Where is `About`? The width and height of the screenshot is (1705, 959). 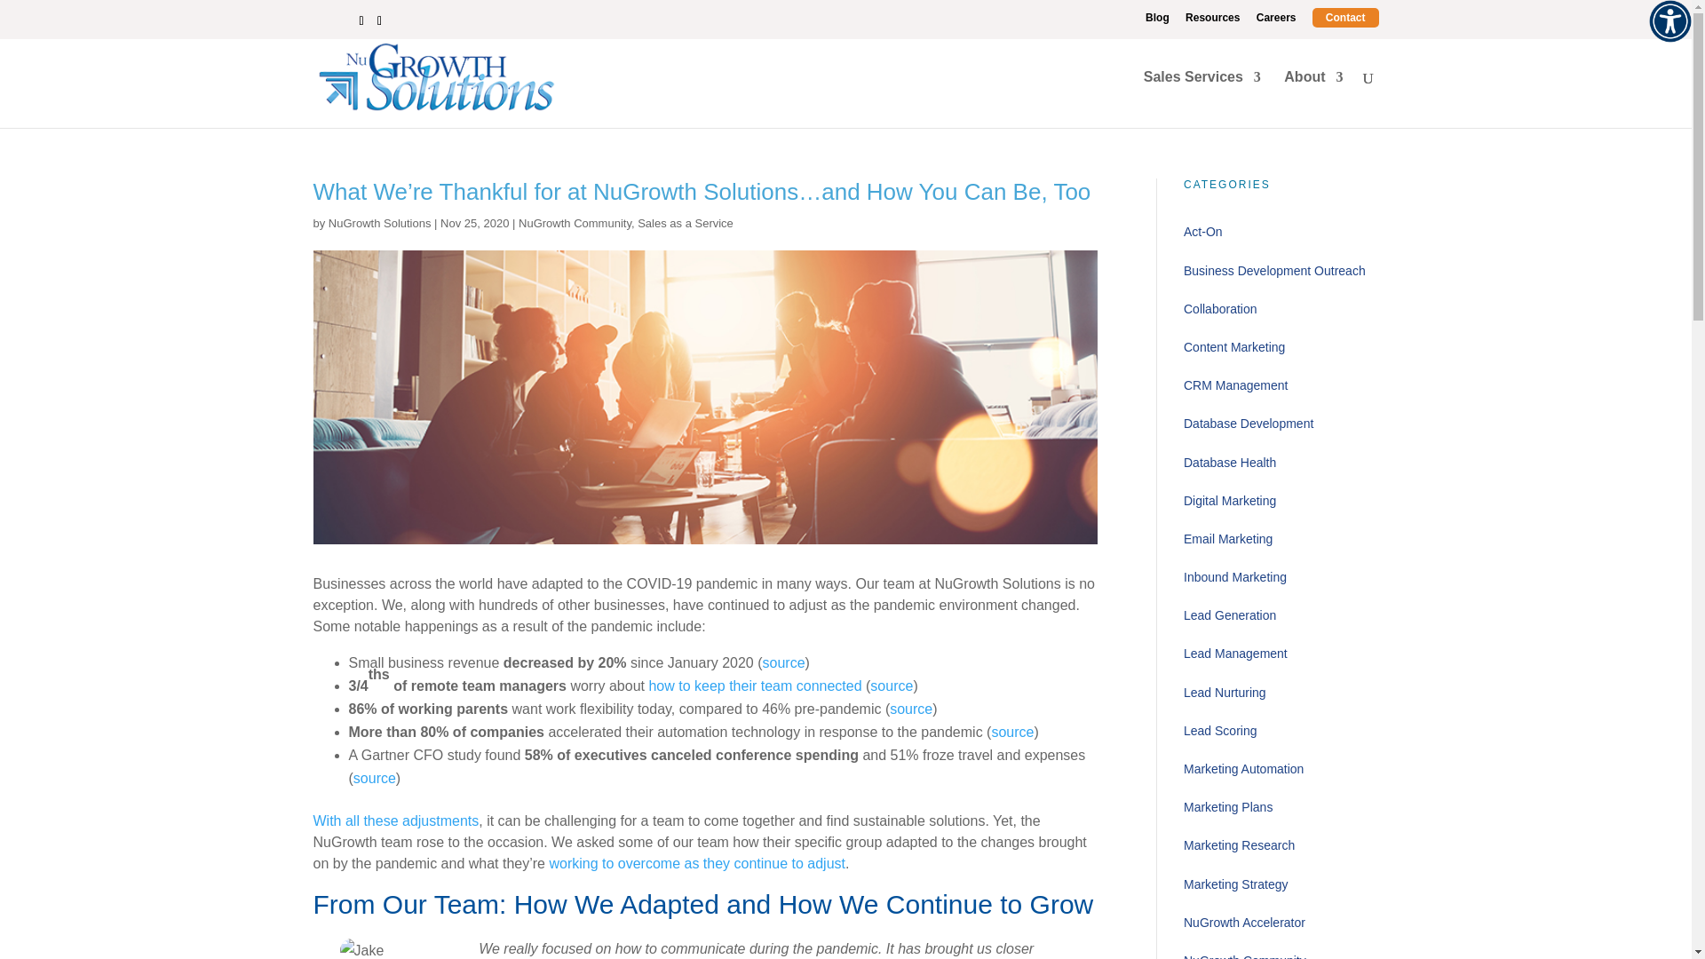 About is located at coordinates (1312, 99).